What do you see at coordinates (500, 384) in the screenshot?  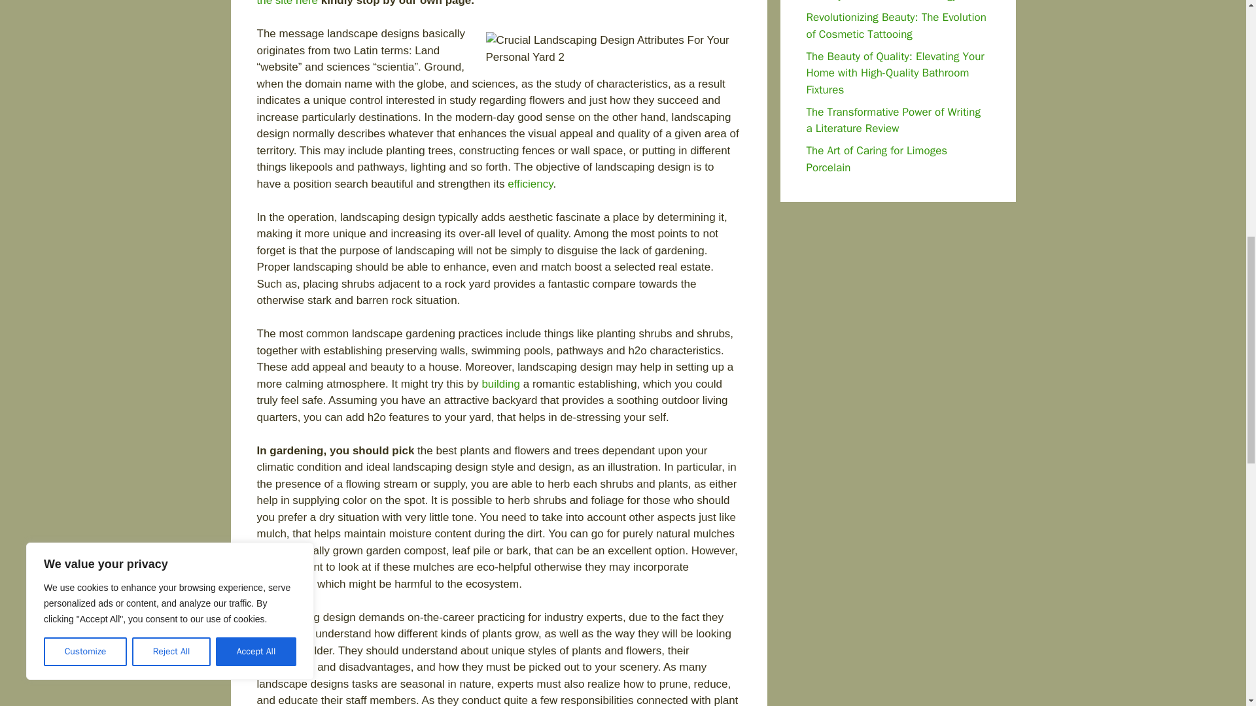 I see `building` at bounding box center [500, 384].